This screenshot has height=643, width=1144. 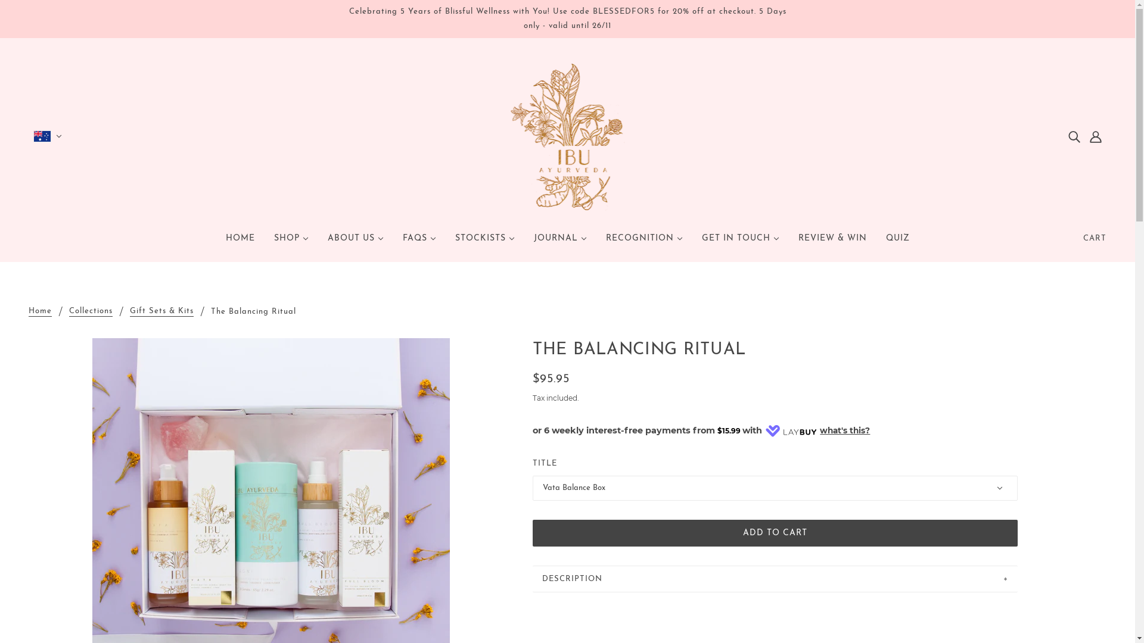 I want to click on FAQS , so click(x=419, y=244).